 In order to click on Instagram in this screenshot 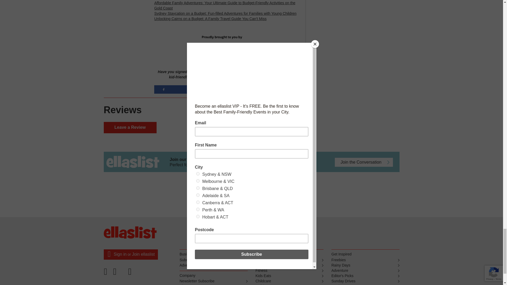, I will do `click(131, 273)`.